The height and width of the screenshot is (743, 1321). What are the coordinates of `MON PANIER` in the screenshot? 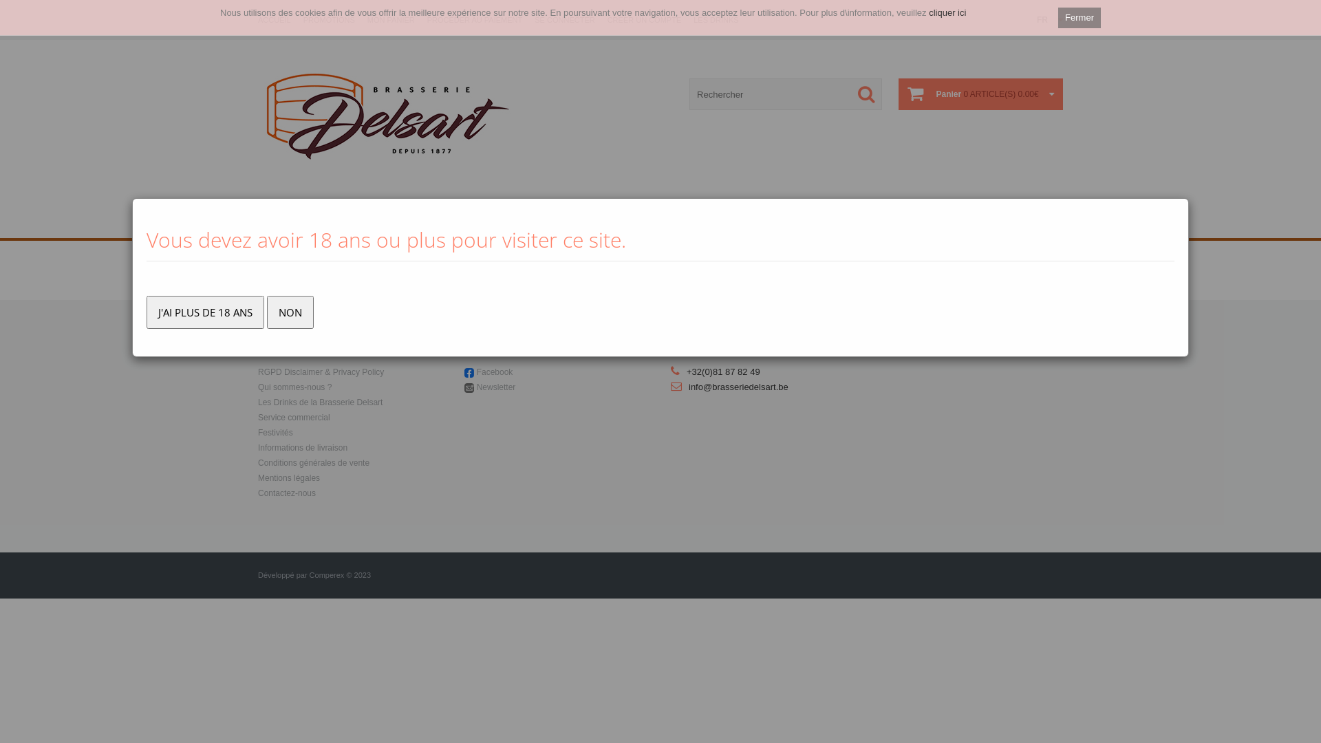 It's located at (391, 20).